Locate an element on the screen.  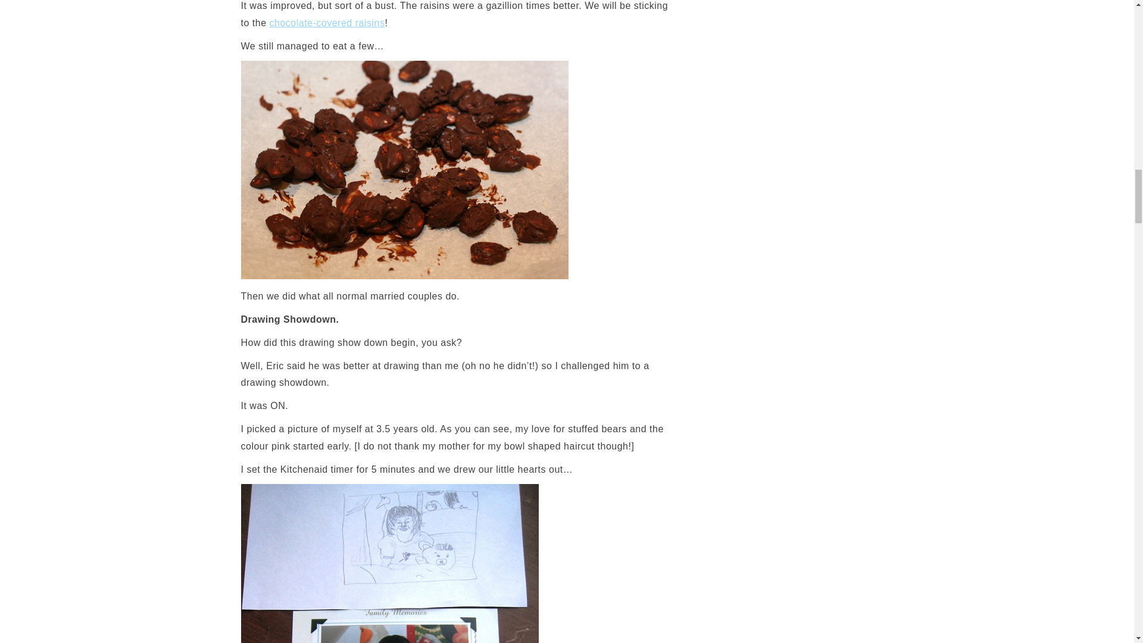
chocolate-covered raisins is located at coordinates (326, 23).